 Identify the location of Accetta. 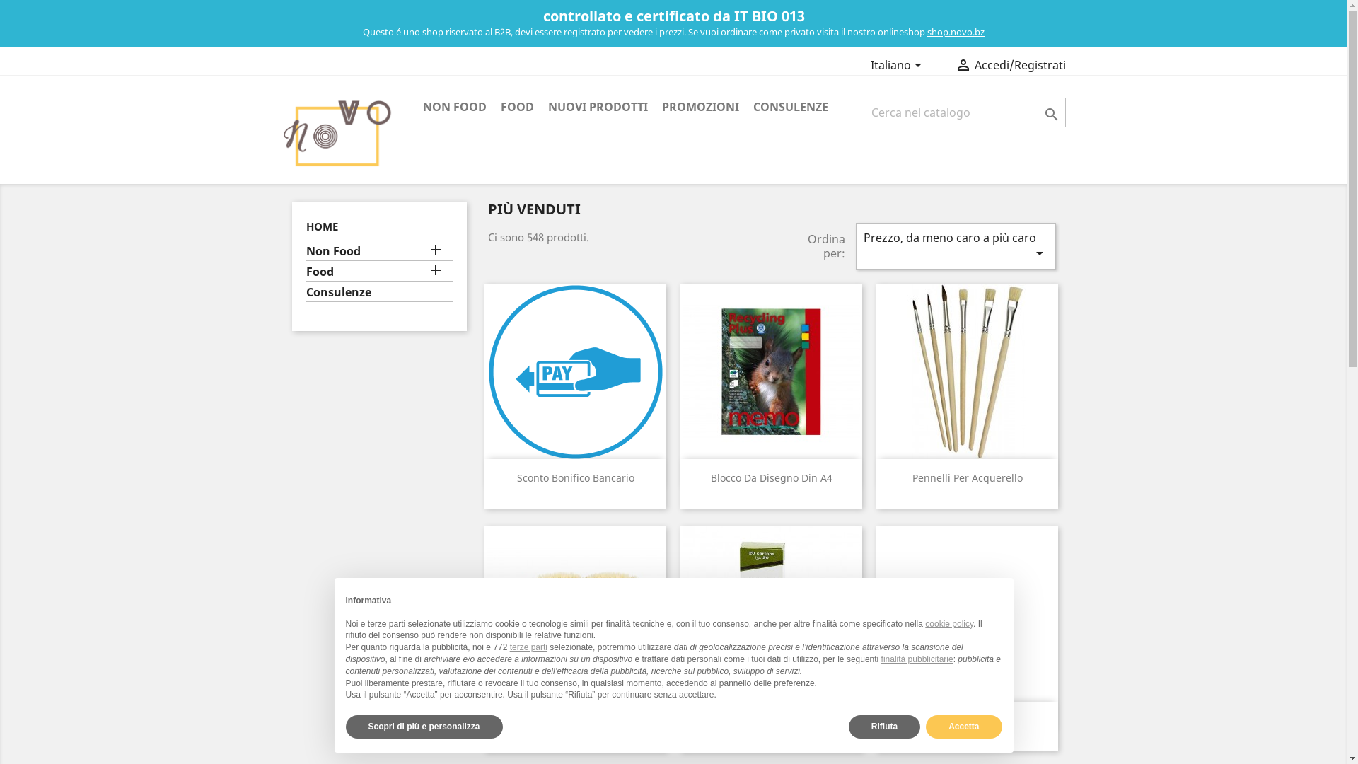
(963, 727).